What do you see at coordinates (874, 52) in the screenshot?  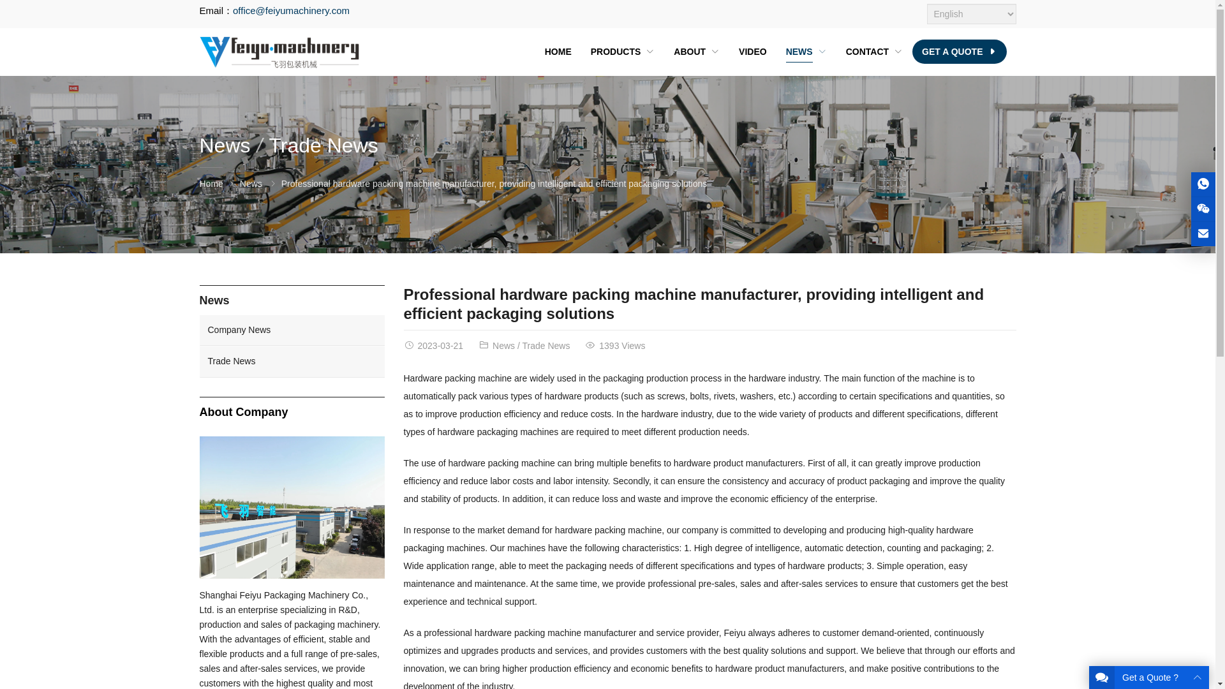 I see `CONTACT` at bounding box center [874, 52].